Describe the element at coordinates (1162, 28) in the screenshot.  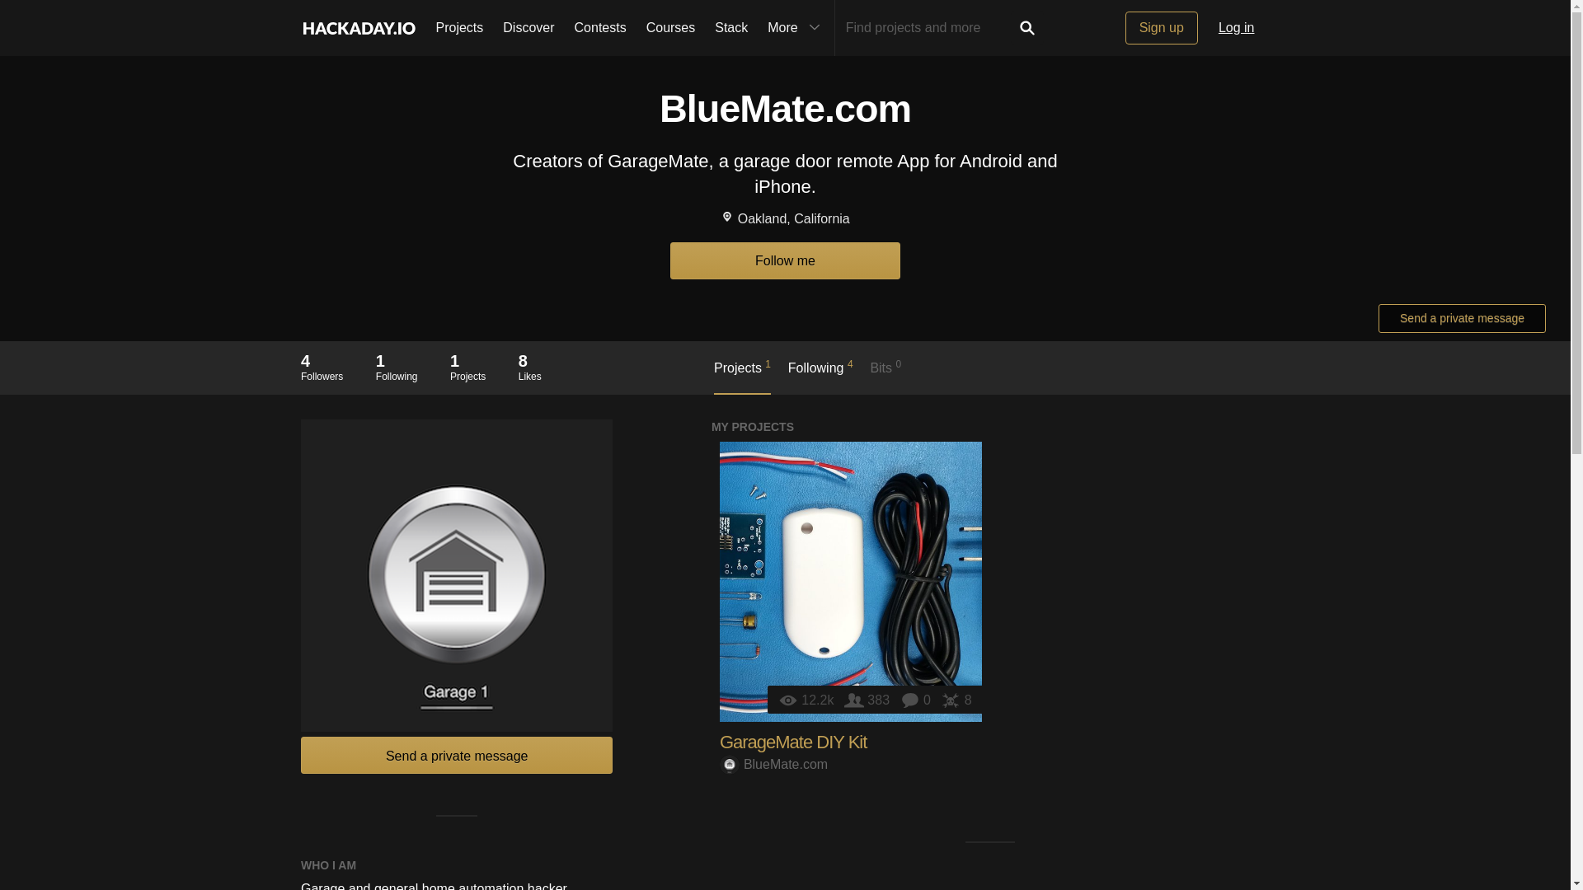
I see `GarageMate DIY Kit` at that location.